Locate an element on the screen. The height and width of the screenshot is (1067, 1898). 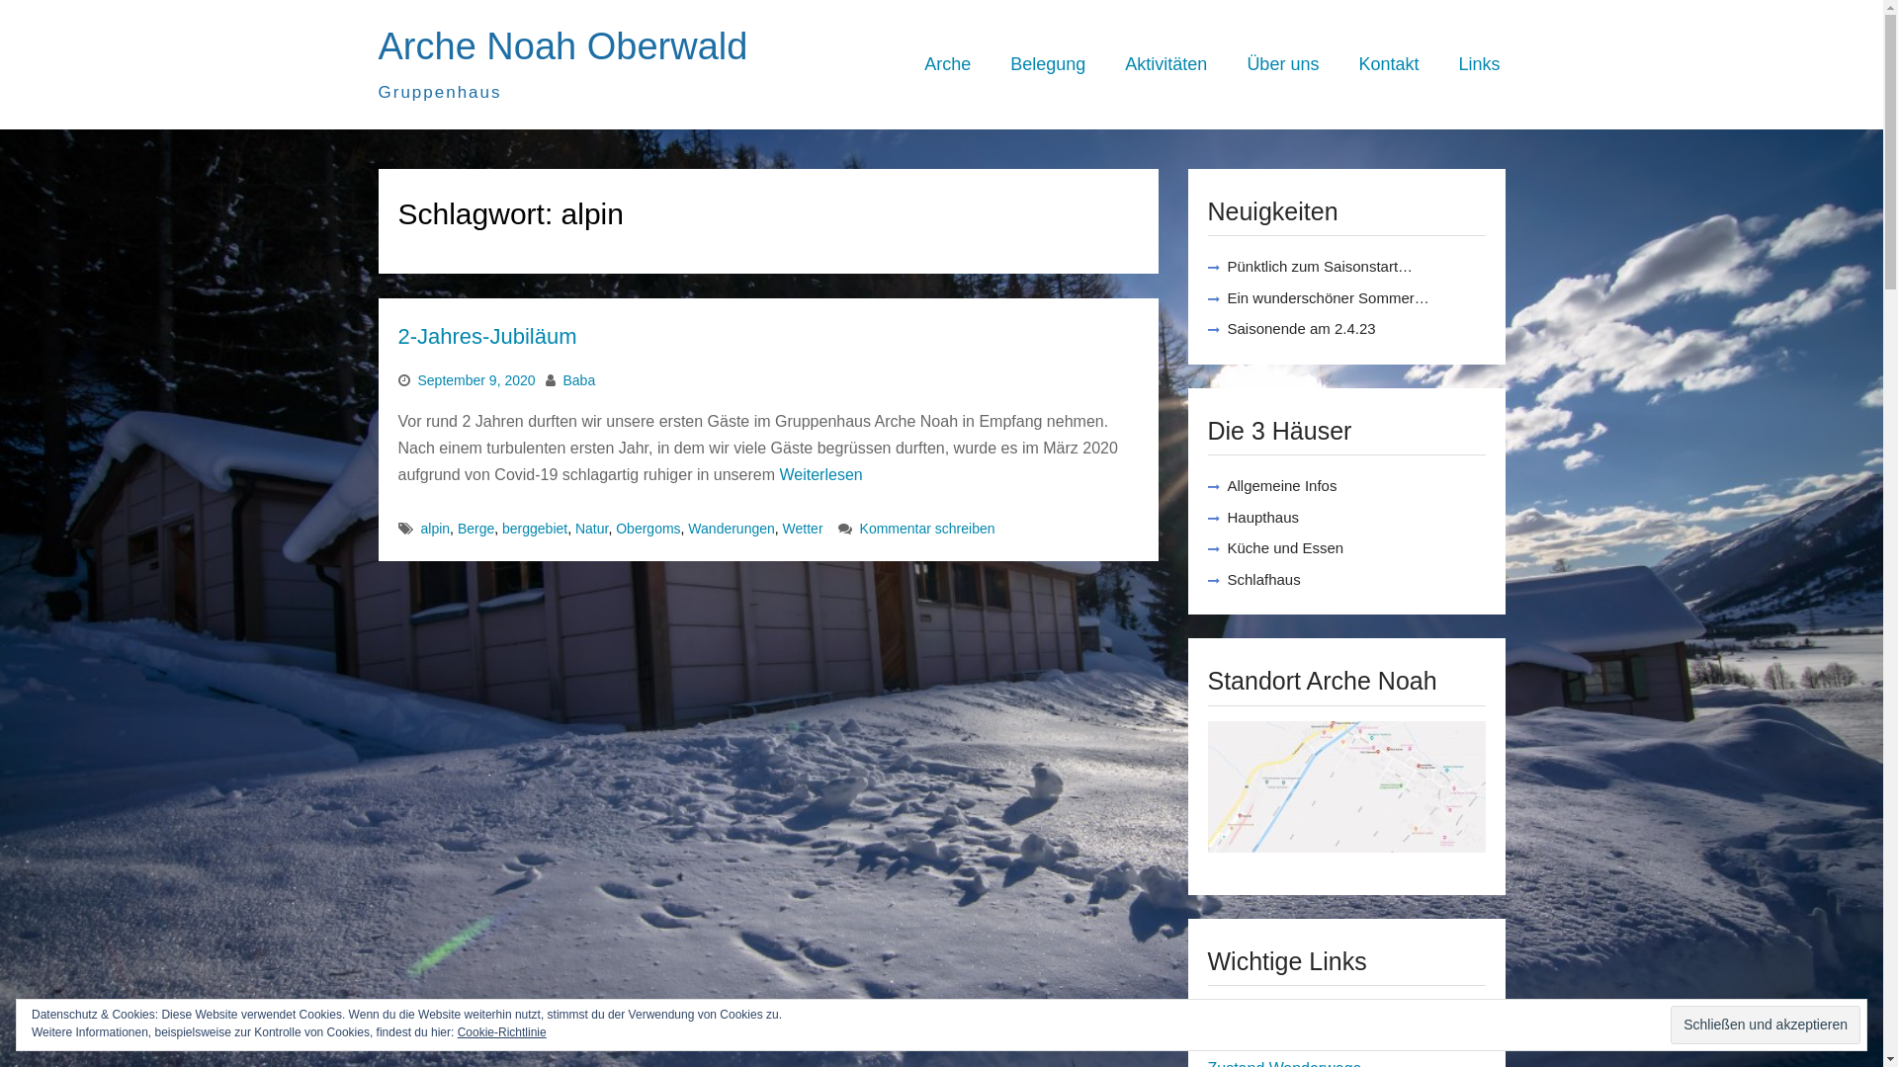
Autoverlad Furka Realp-Oberwald is located at coordinates (1328, 1014).